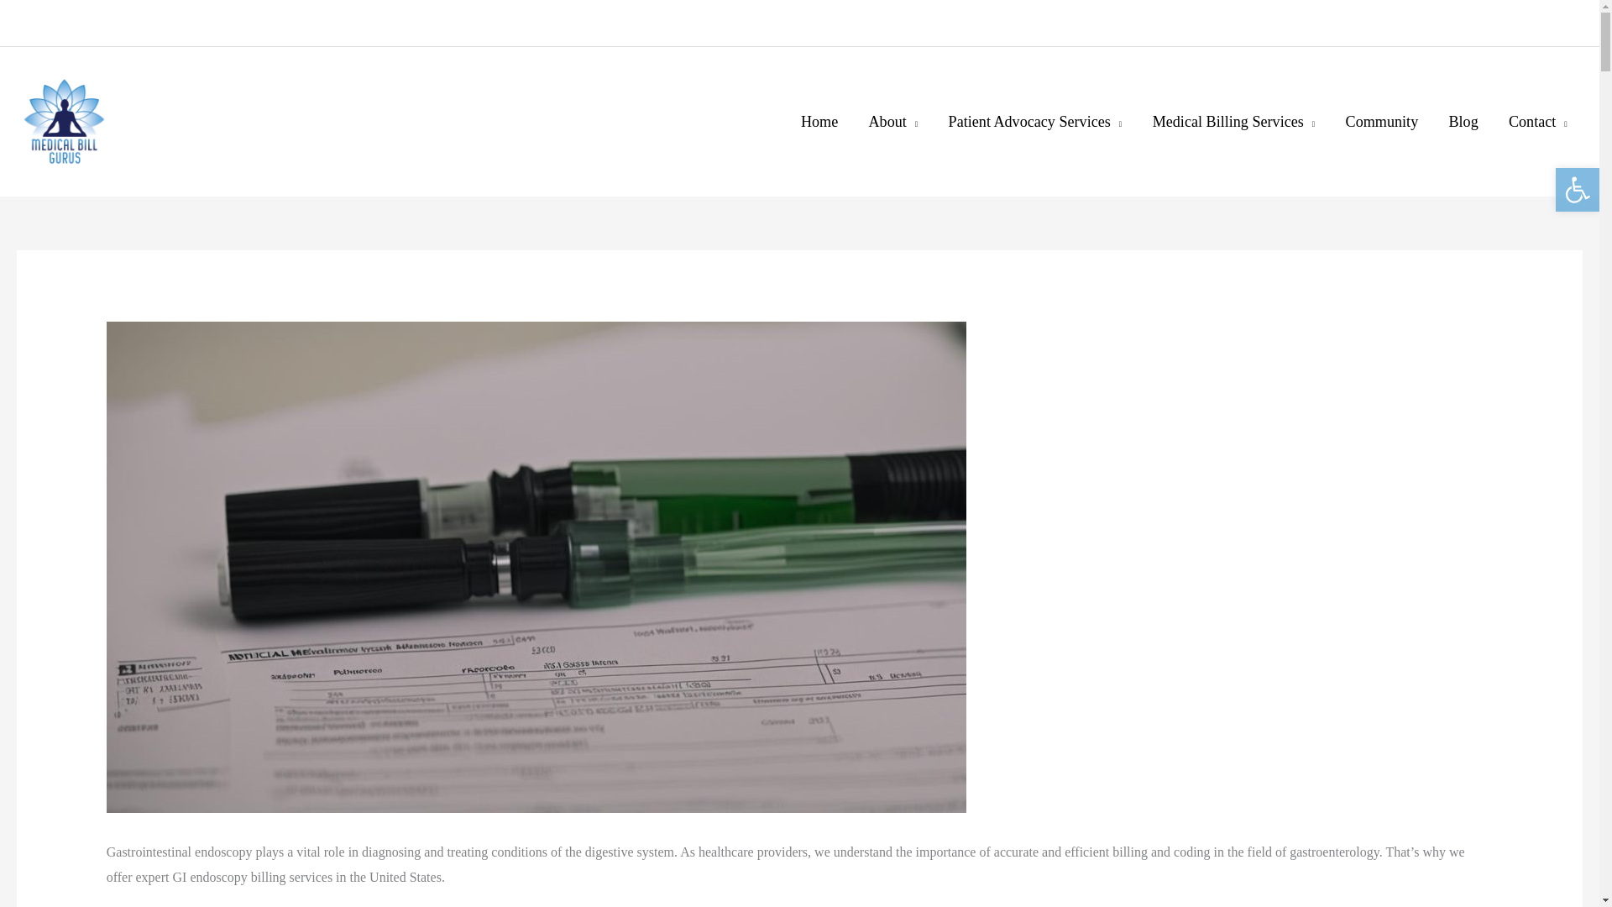 The image size is (1612, 907). Describe the element at coordinates (1463, 123) in the screenshot. I see `Blog` at that location.